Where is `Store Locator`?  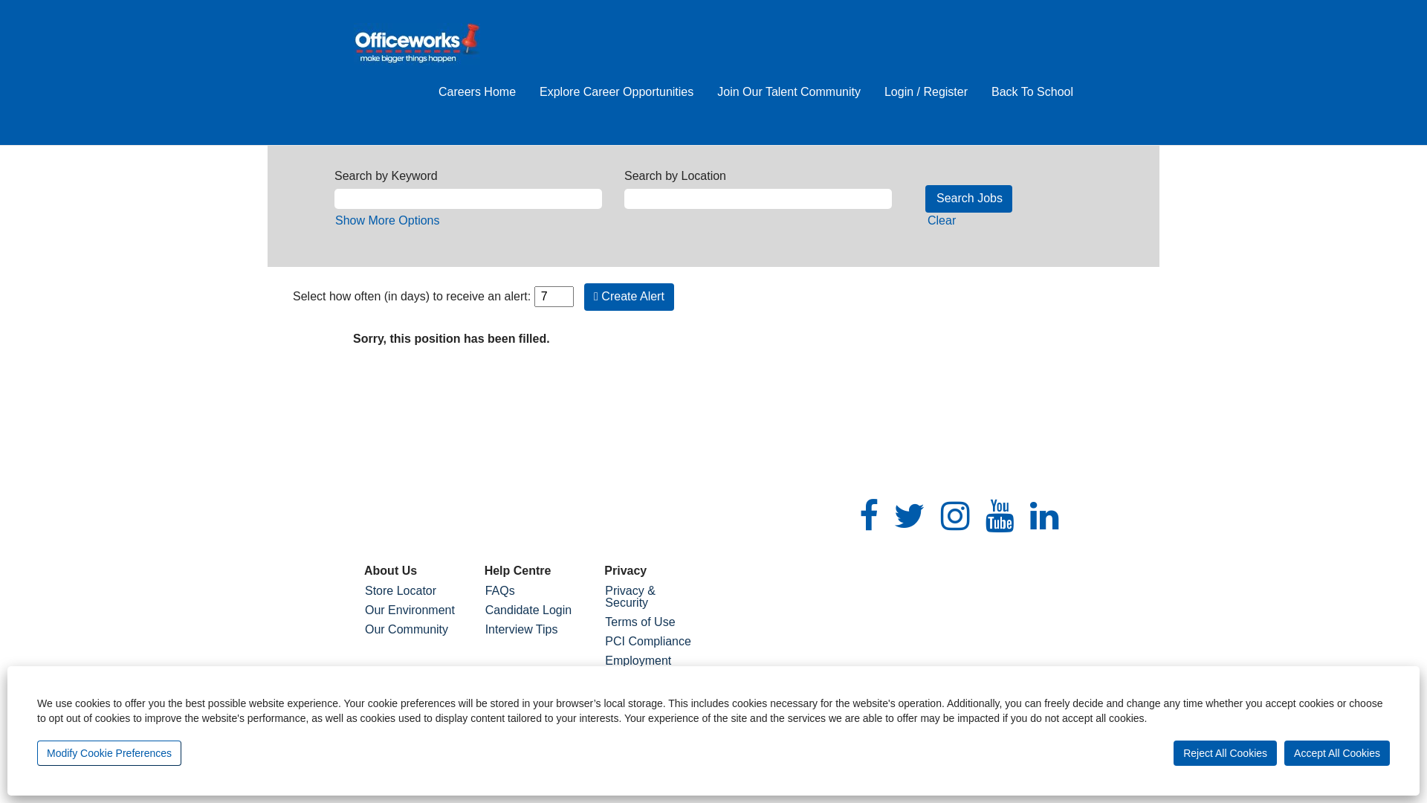
Store Locator is located at coordinates (413, 591).